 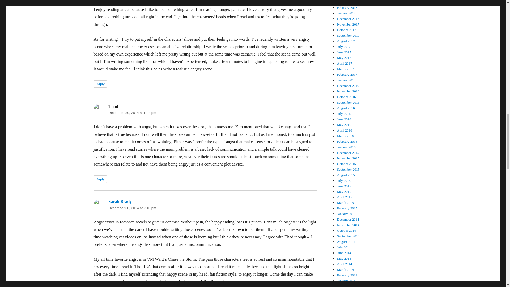 What do you see at coordinates (120, 201) in the screenshot?
I see `Sarah Brady` at bounding box center [120, 201].